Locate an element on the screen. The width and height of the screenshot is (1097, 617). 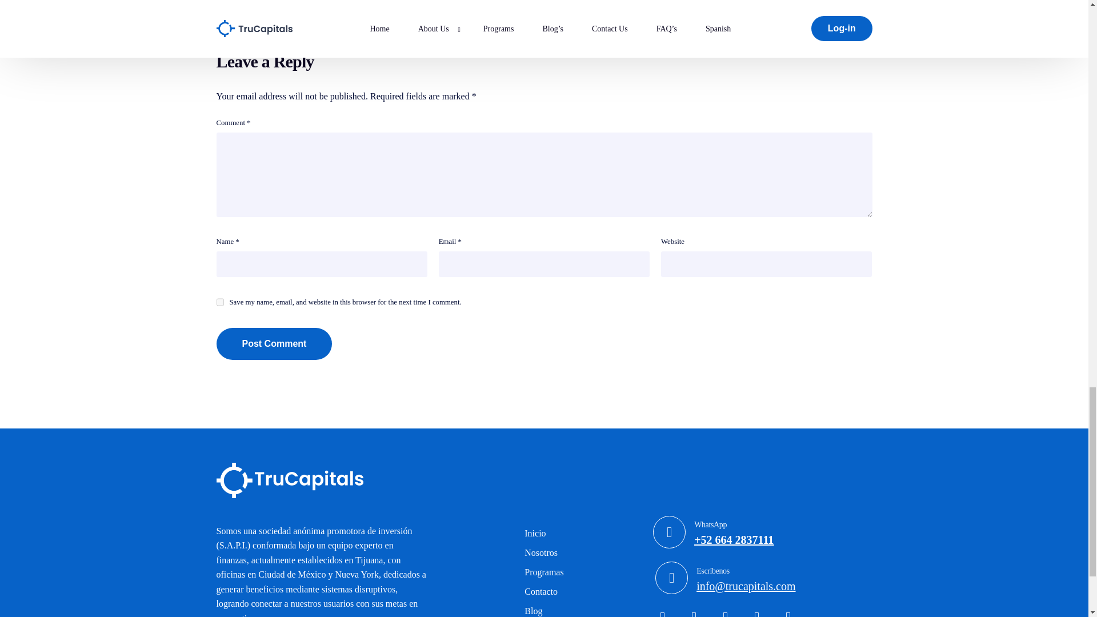
Inicio is located at coordinates (544, 534).